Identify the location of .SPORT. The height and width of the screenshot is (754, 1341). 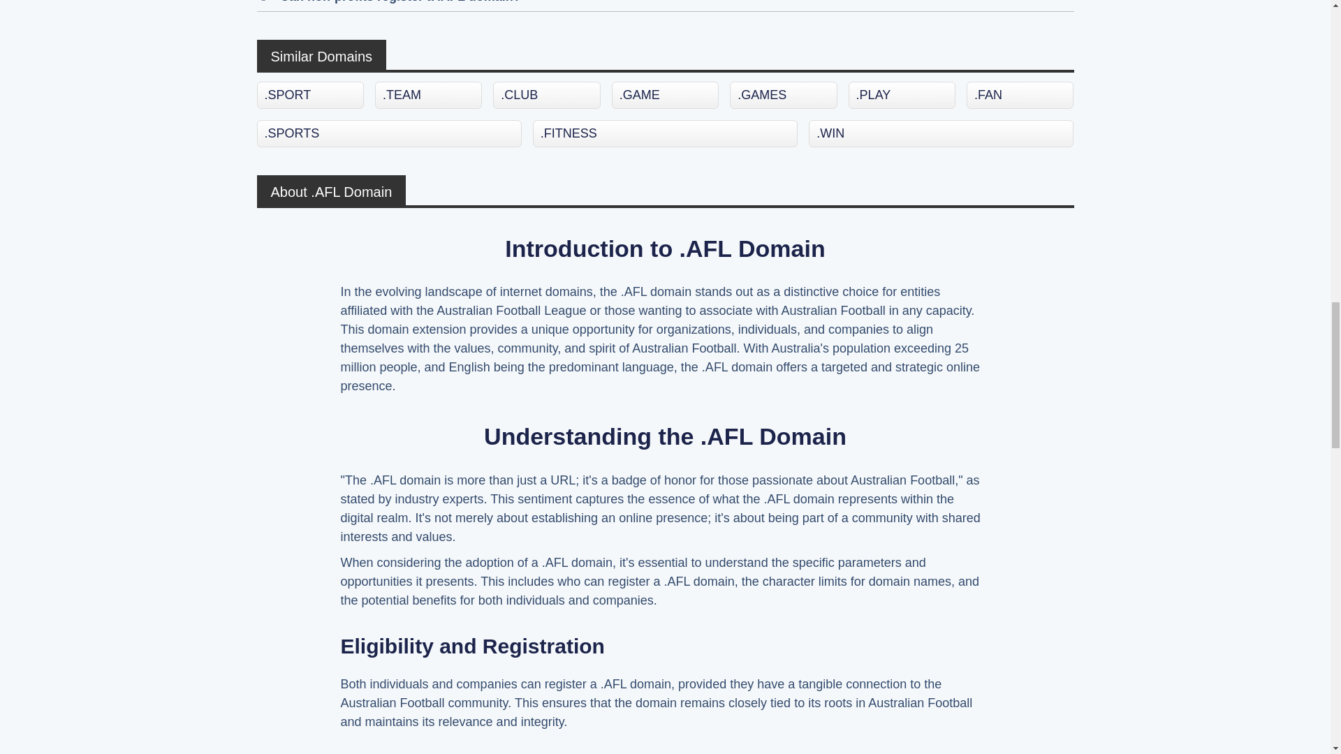
(310, 95).